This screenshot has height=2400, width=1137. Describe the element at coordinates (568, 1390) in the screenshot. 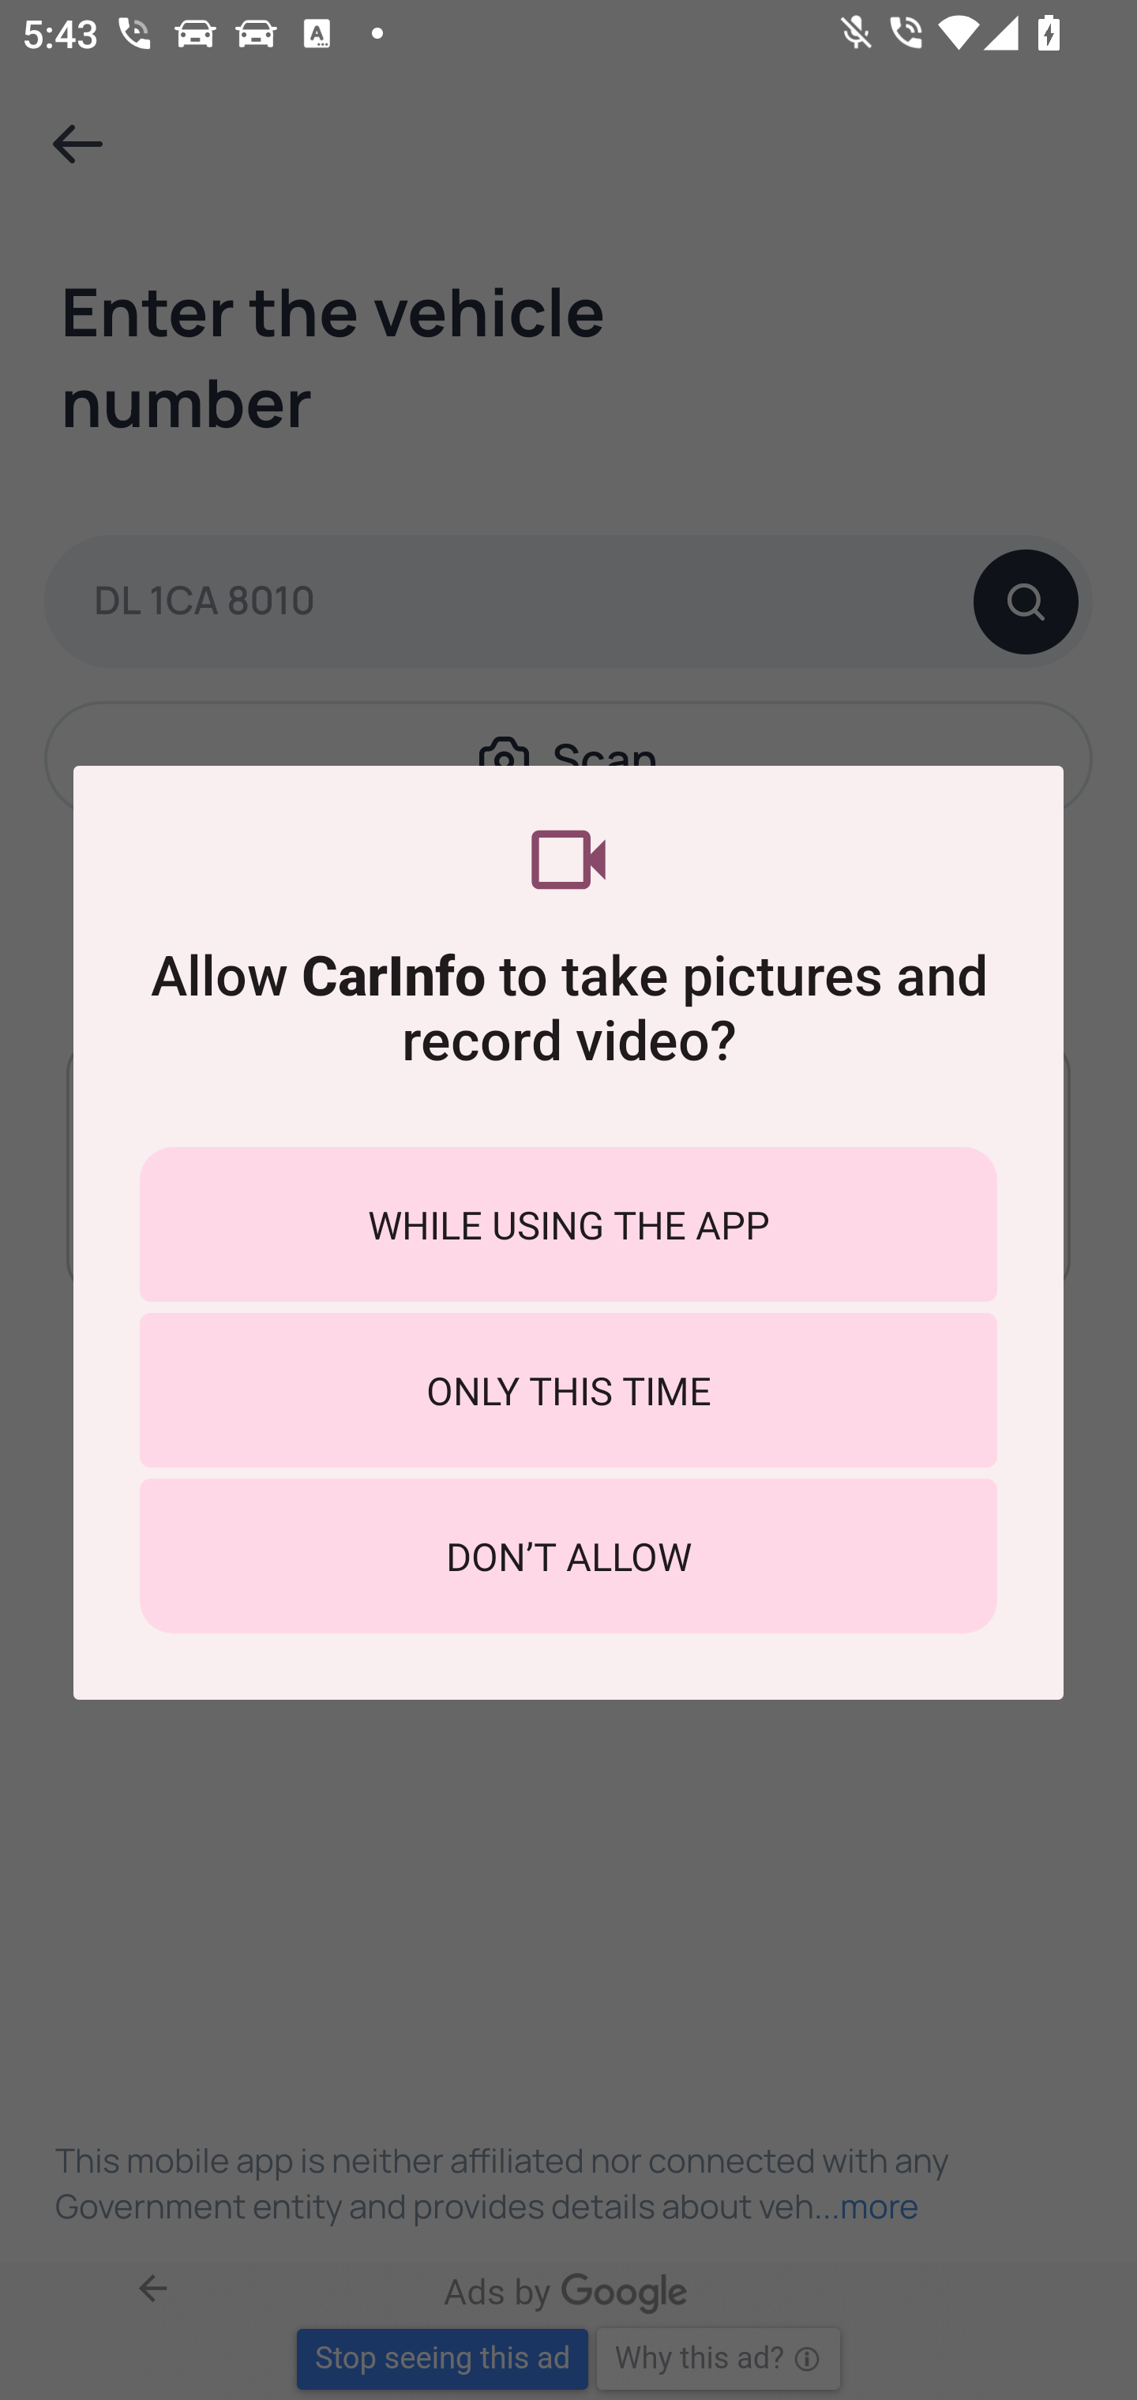

I see `ONLY THIS TIME` at that location.